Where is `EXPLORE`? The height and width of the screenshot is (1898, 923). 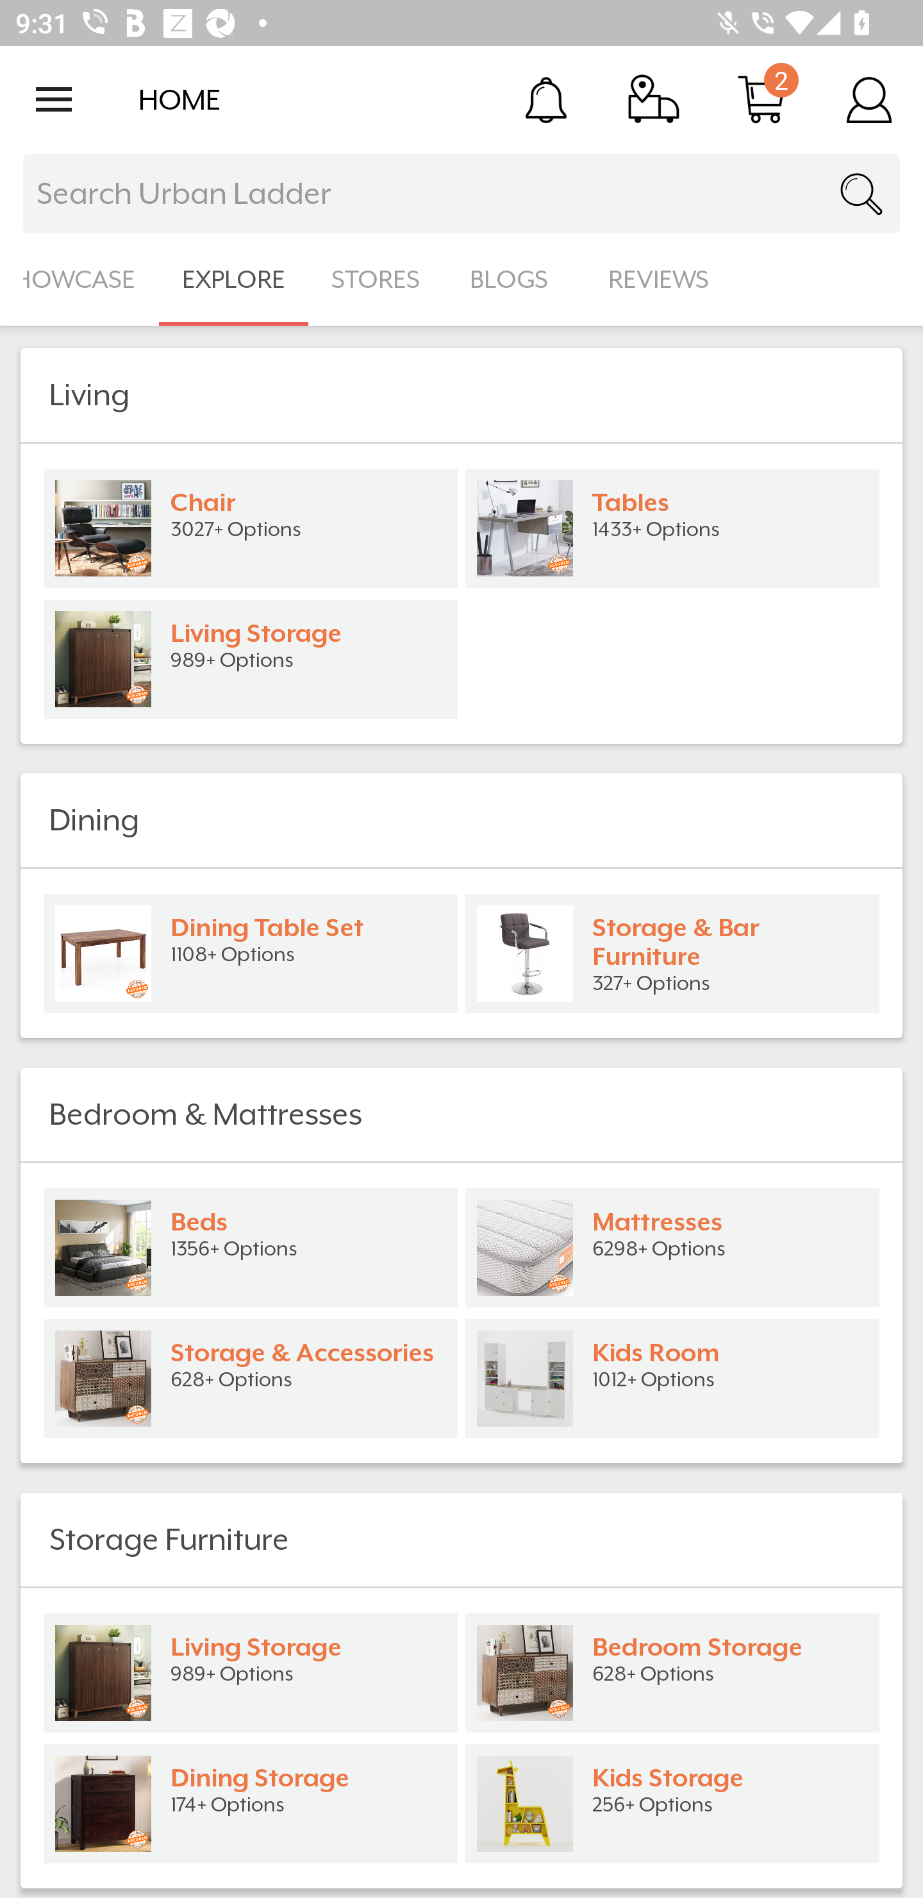 EXPLORE is located at coordinates (233, 280).